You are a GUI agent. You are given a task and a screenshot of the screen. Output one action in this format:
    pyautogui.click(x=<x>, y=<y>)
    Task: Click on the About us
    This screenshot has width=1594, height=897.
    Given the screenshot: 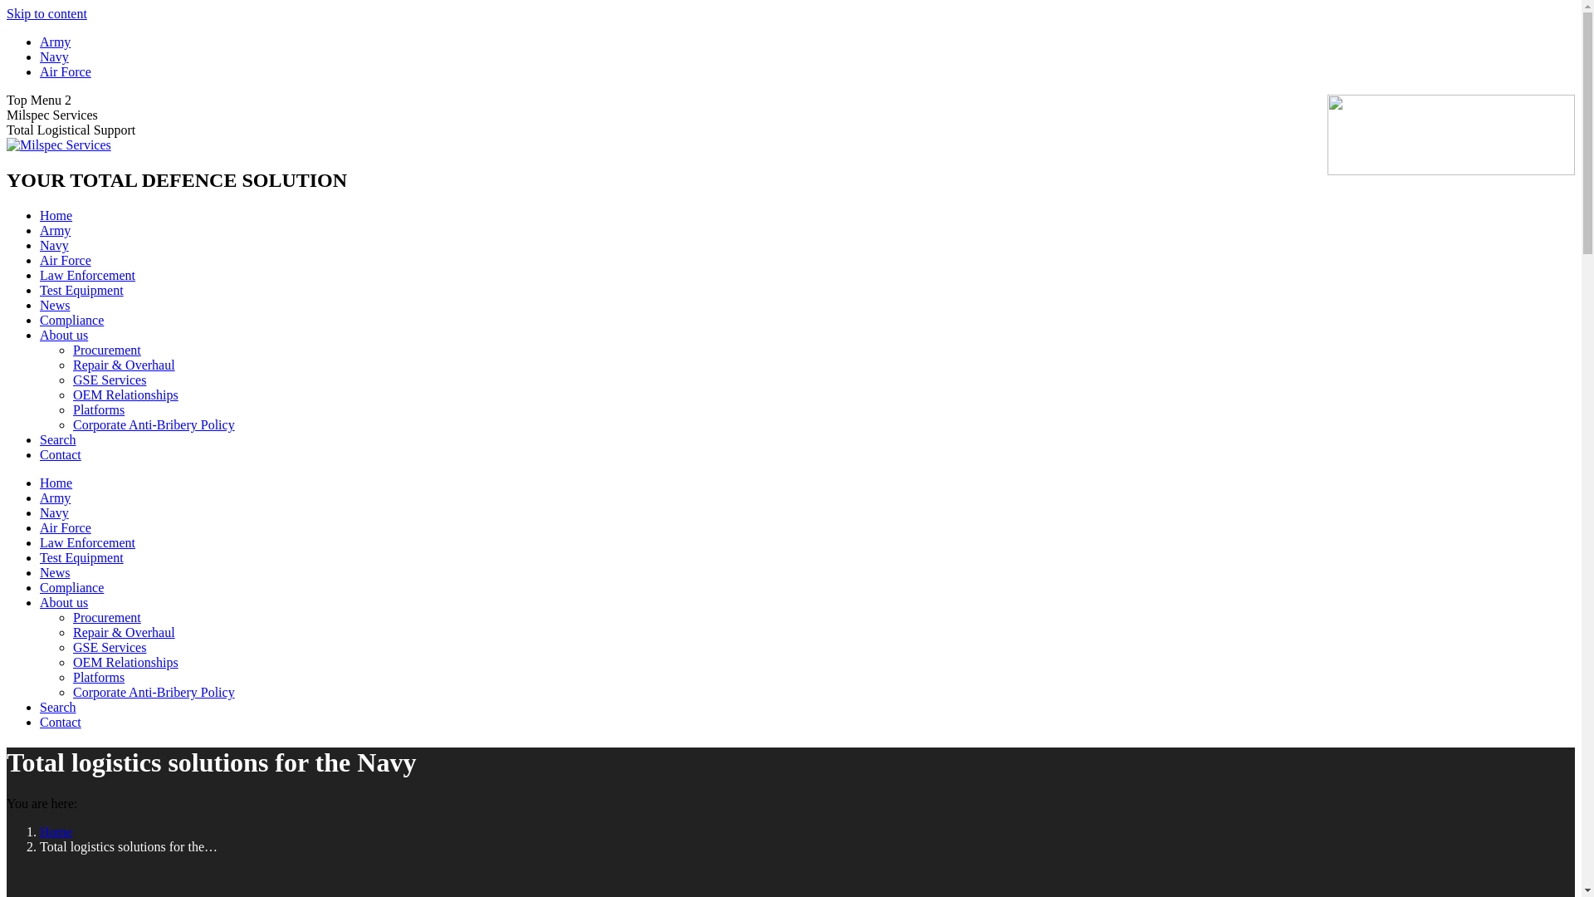 What is the action you would take?
    pyautogui.click(x=64, y=336)
    